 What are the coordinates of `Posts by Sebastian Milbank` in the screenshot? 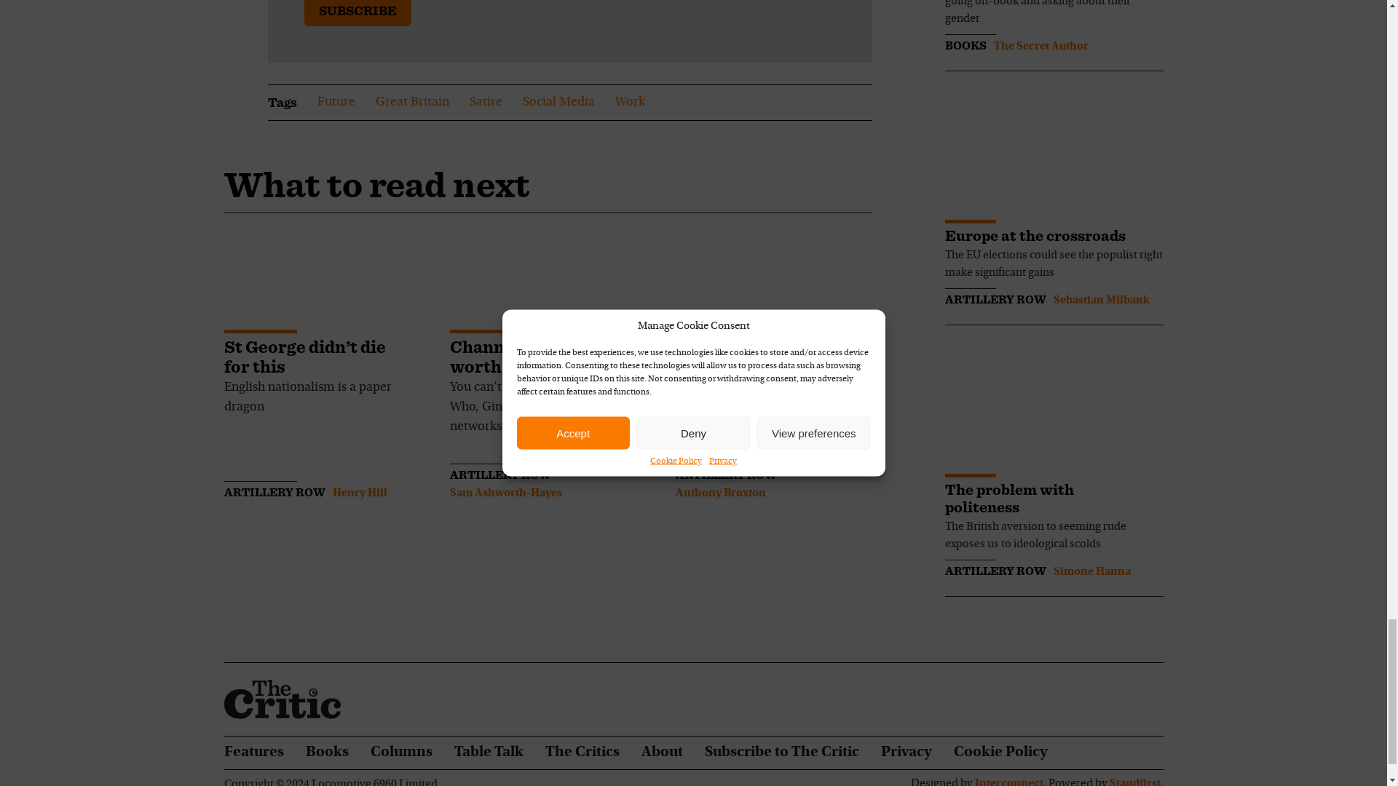 It's located at (1101, 301).